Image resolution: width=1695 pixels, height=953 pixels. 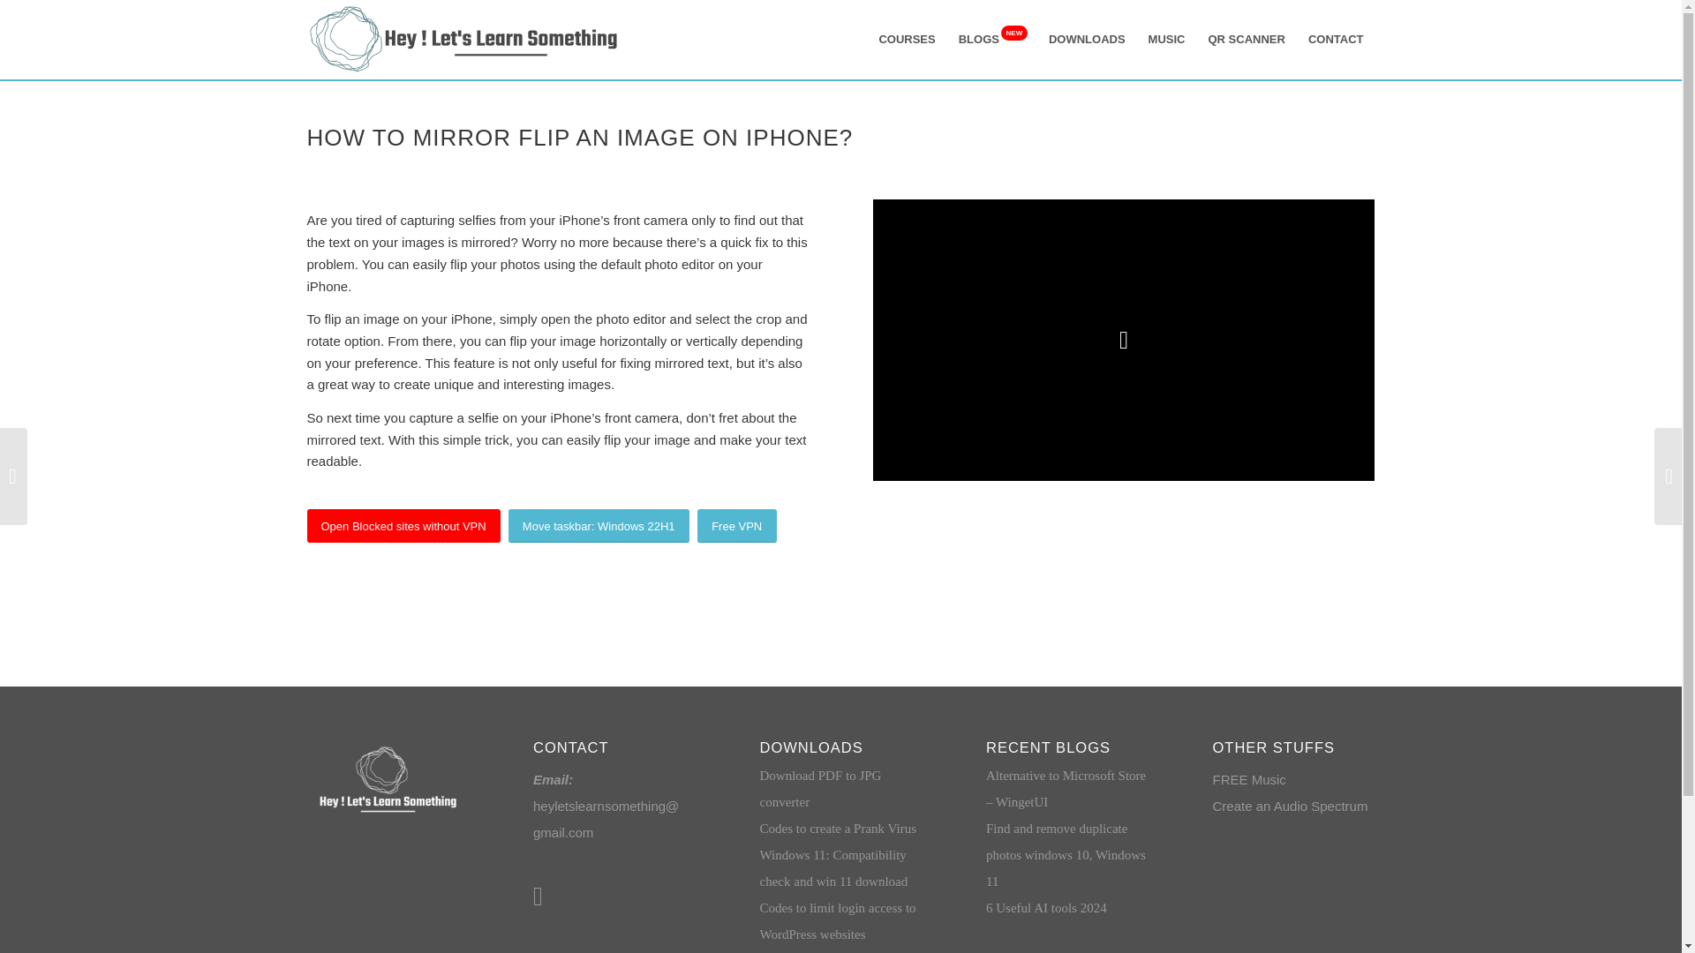 I want to click on Free VPN, so click(x=736, y=526).